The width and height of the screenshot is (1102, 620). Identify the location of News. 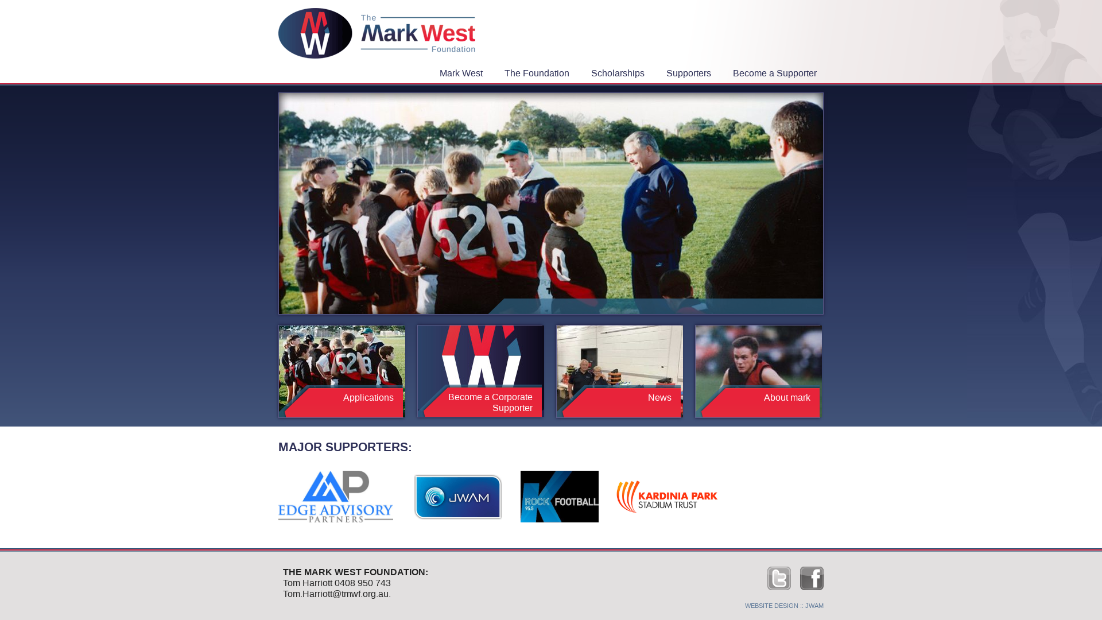
(614, 397).